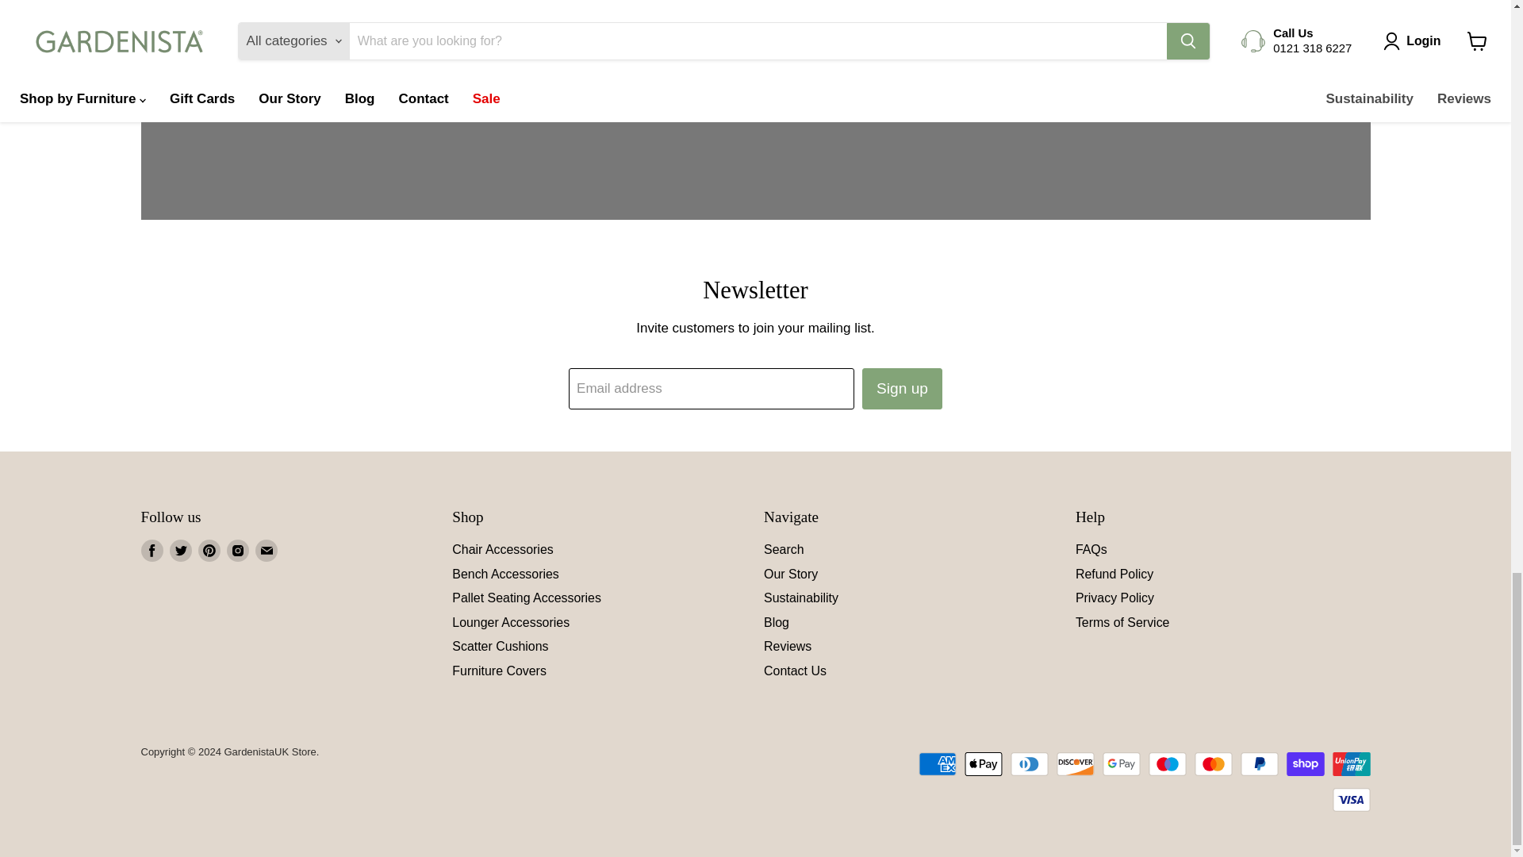 The height and width of the screenshot is (857, 1523). What do you see at coordinates (1167, 764) in the screenshot?
I see `Maestro` at bounding box center [1167, 764].